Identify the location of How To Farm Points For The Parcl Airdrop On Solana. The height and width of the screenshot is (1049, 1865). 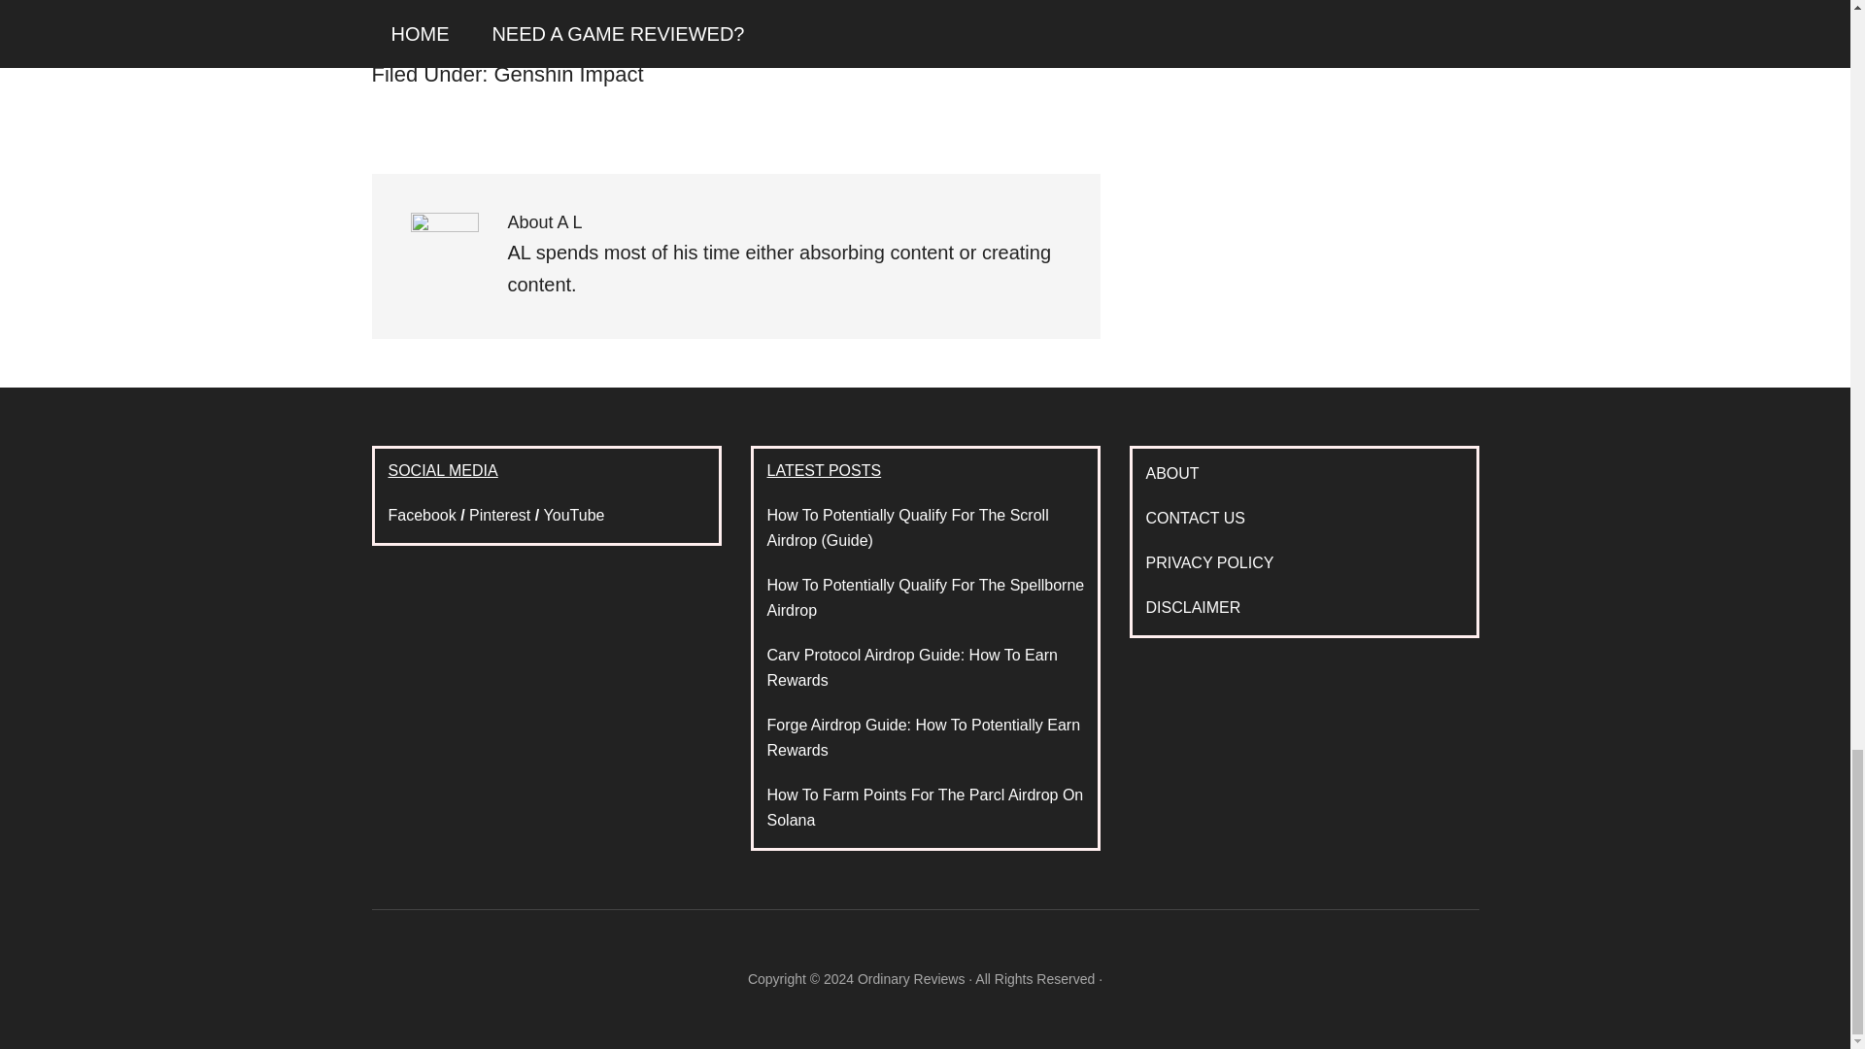
(925, 808).